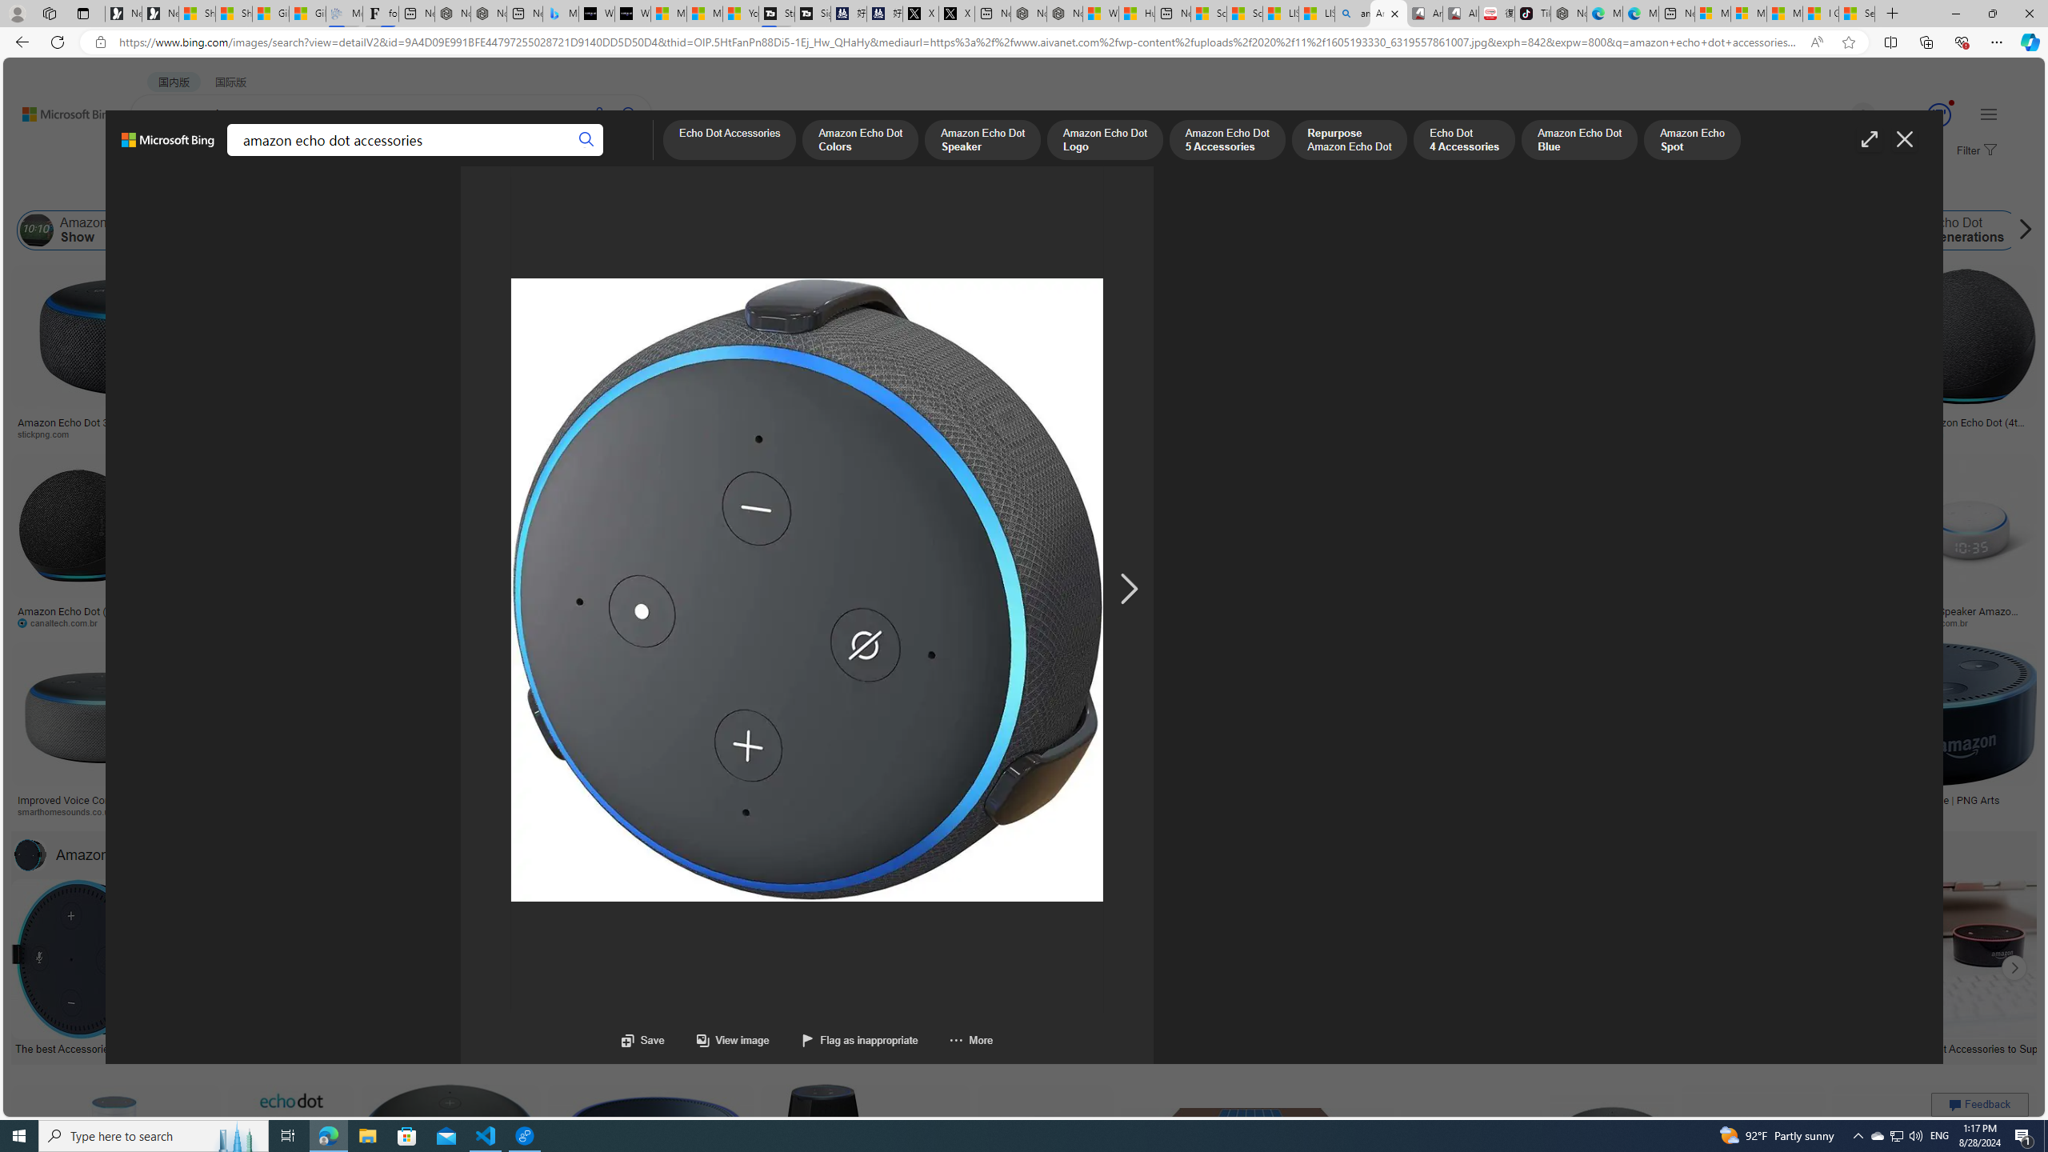 Image resolution: width=2048 pixels, height=1152 pixels. I want to click on Amazon Echo Plus, so click(1445, 230).